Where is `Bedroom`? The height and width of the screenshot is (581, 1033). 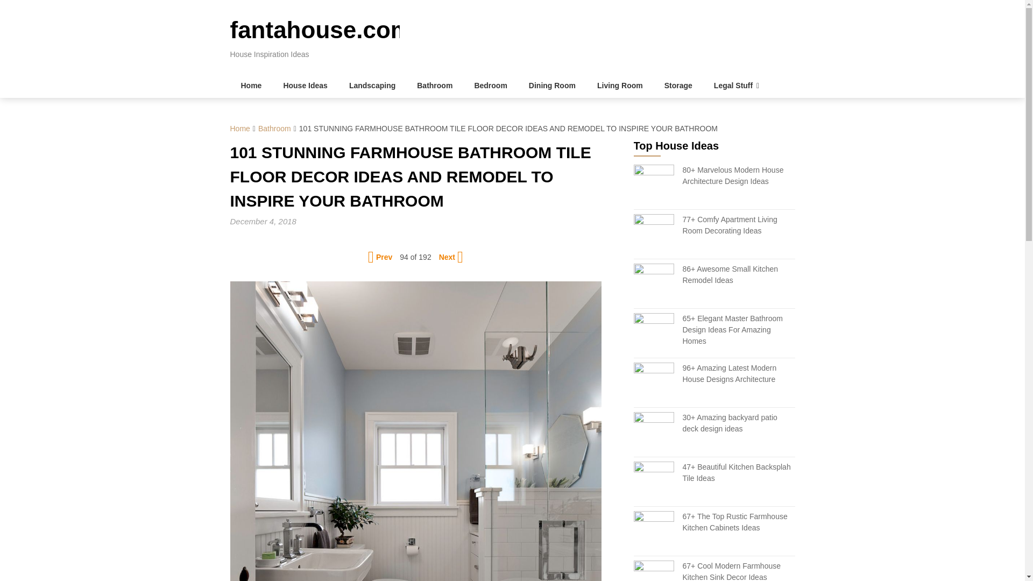
Bedroom is located at coordinates (490, 86).